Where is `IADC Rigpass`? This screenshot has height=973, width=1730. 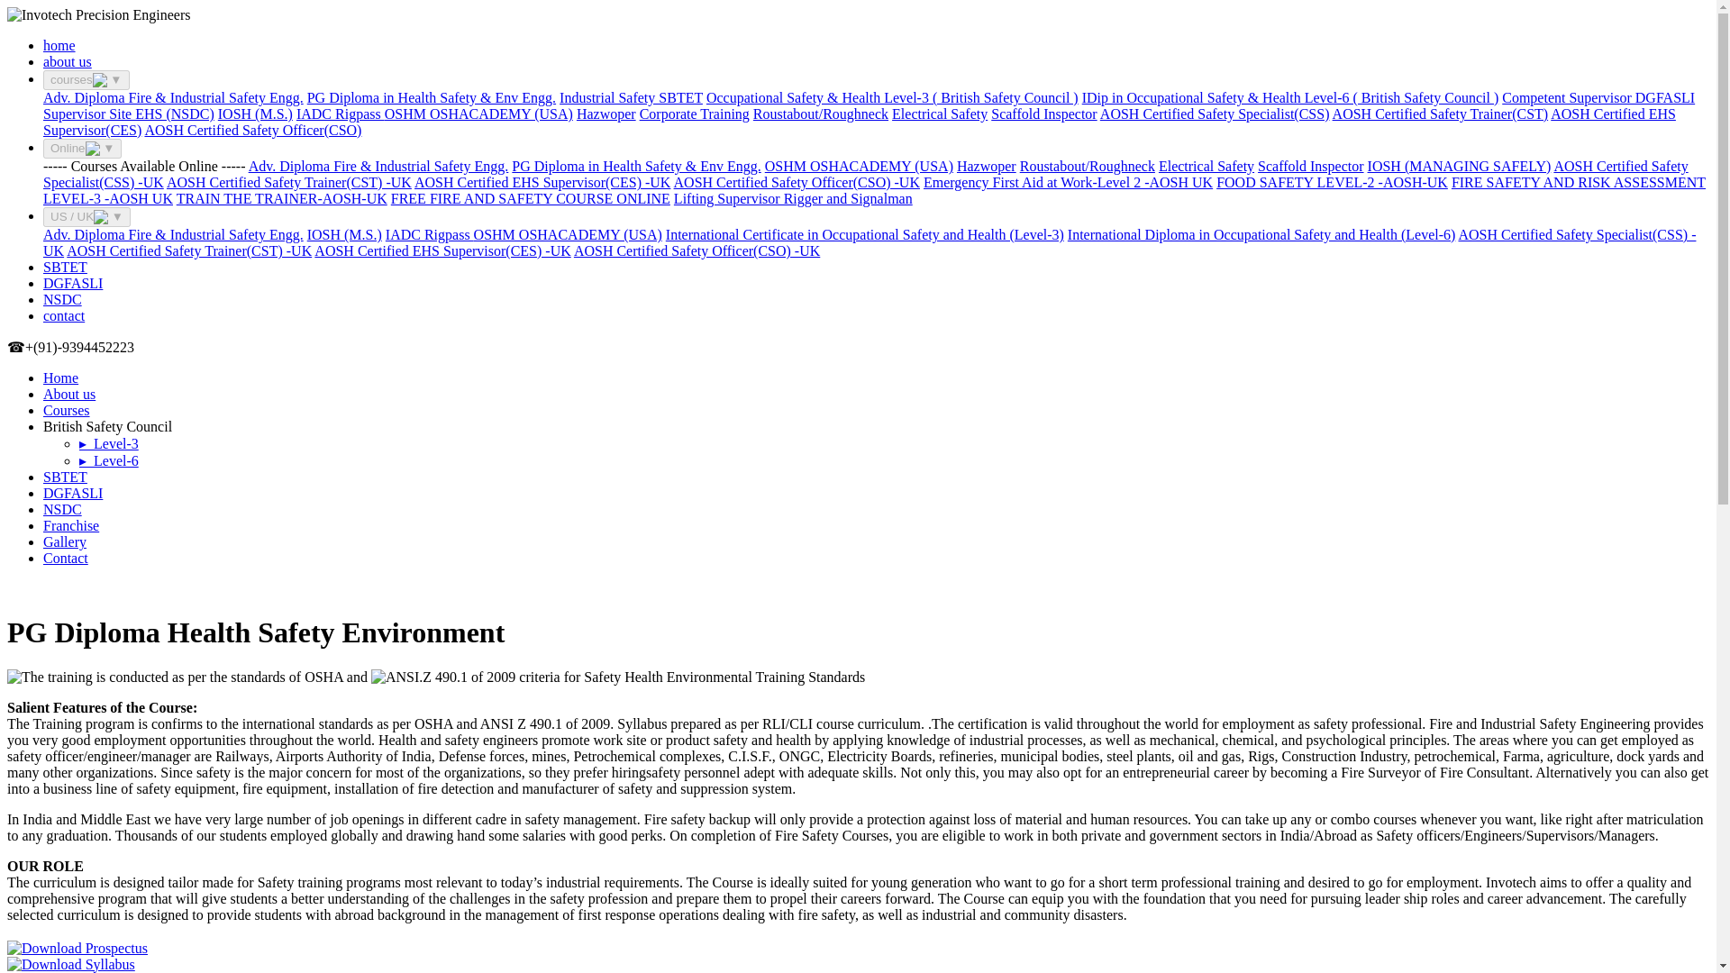
IADC Rigpass is located at coordinates (340, 114).